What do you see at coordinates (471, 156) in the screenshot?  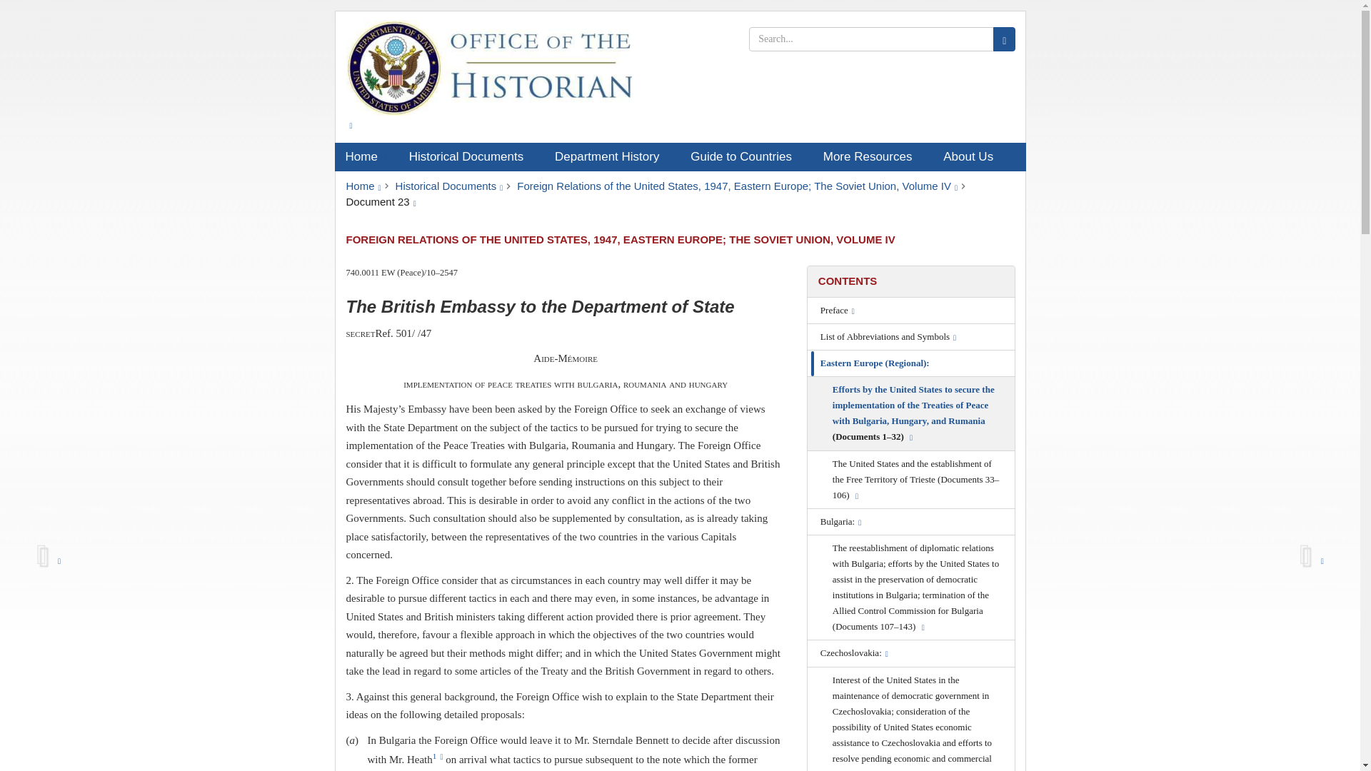 I see `Historical Documents` at bounding box center [471, 156].